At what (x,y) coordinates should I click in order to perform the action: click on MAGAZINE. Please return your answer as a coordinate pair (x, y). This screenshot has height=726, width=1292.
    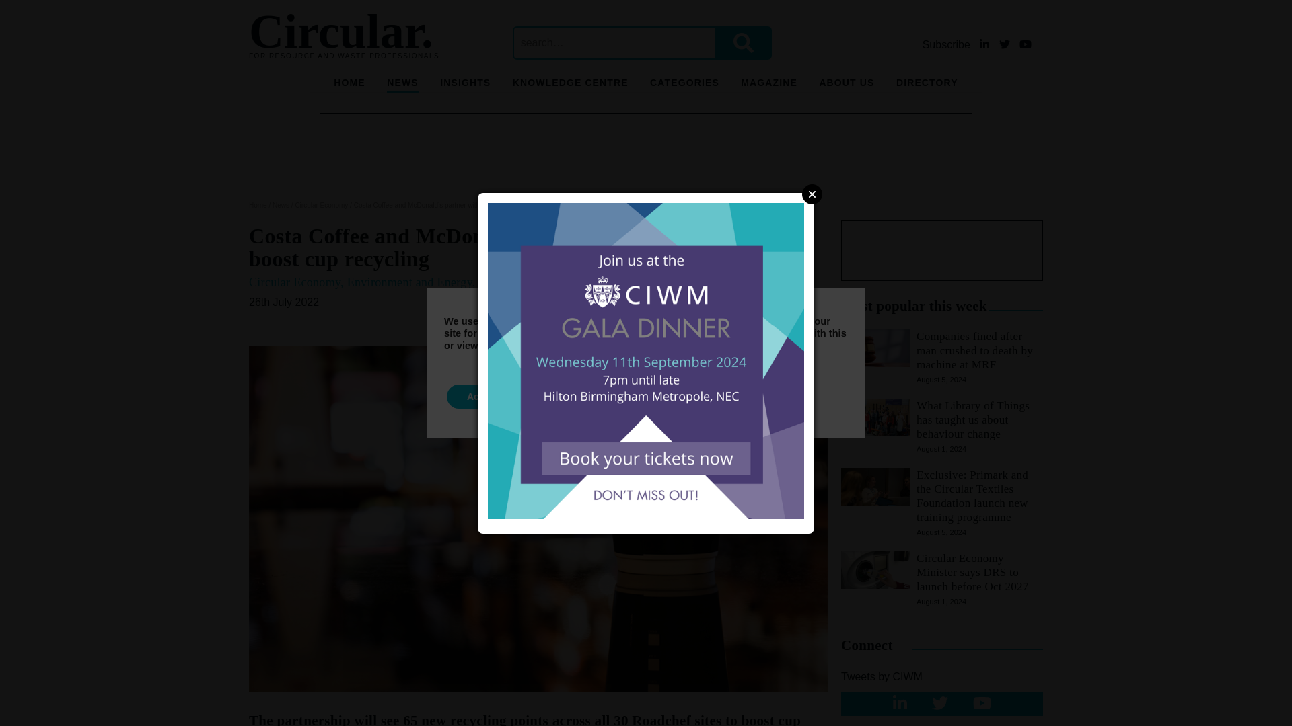
    Looking at the image, I should click on (768, 85).